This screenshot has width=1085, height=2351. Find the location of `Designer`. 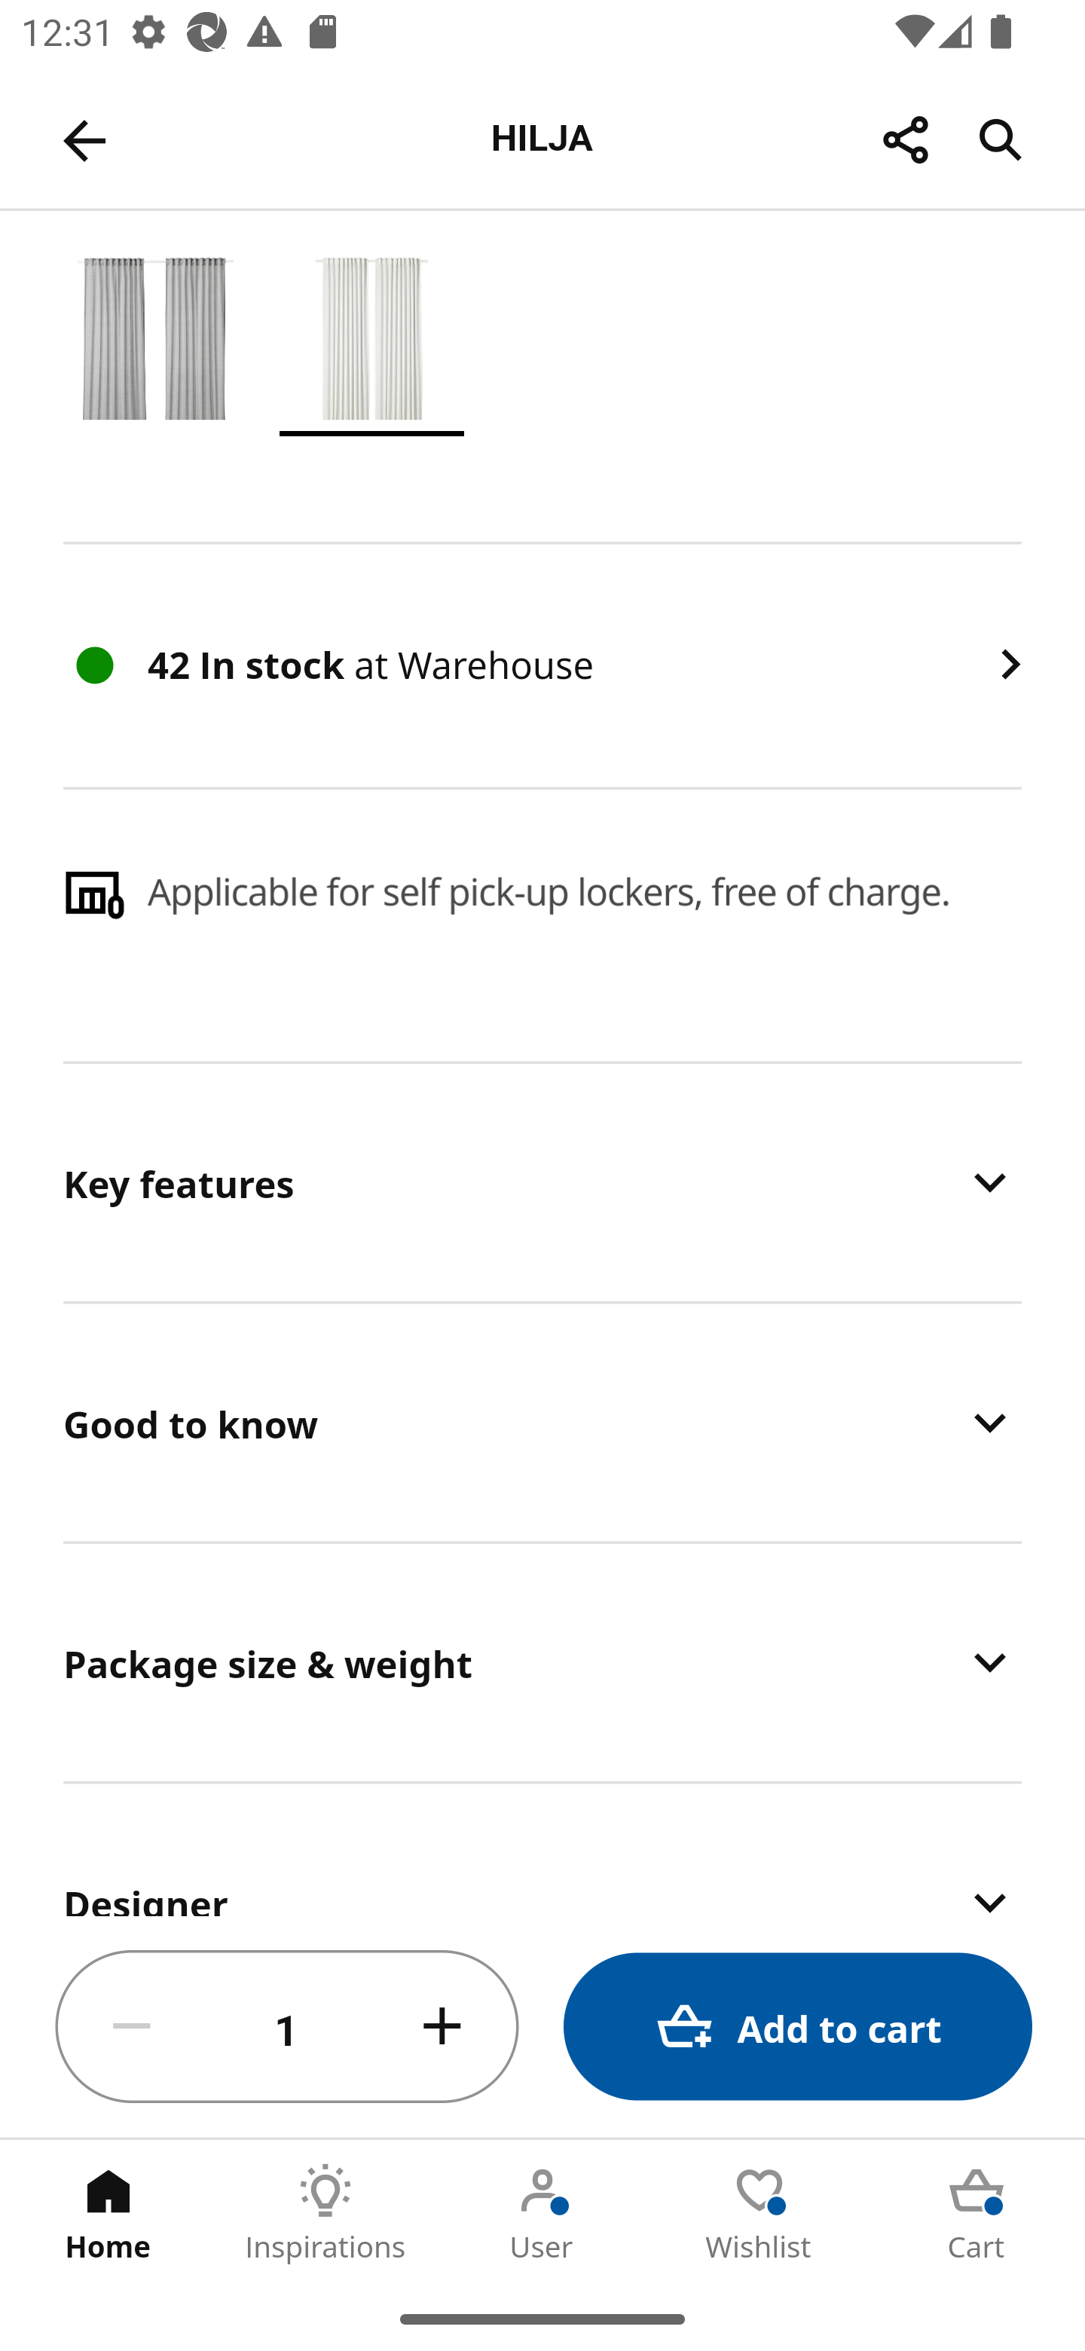

Designer is located at coordinates (542, 1851).